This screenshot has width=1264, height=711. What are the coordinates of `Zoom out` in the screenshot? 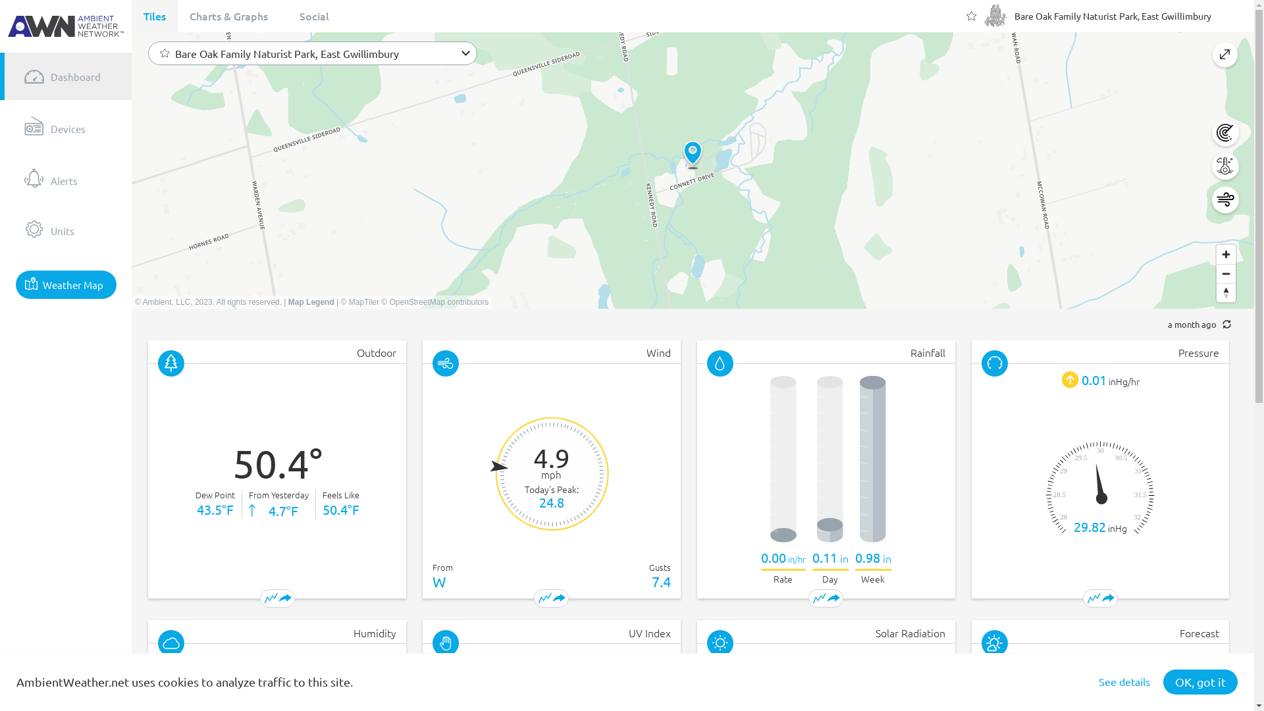 It's located at (1226, 274).